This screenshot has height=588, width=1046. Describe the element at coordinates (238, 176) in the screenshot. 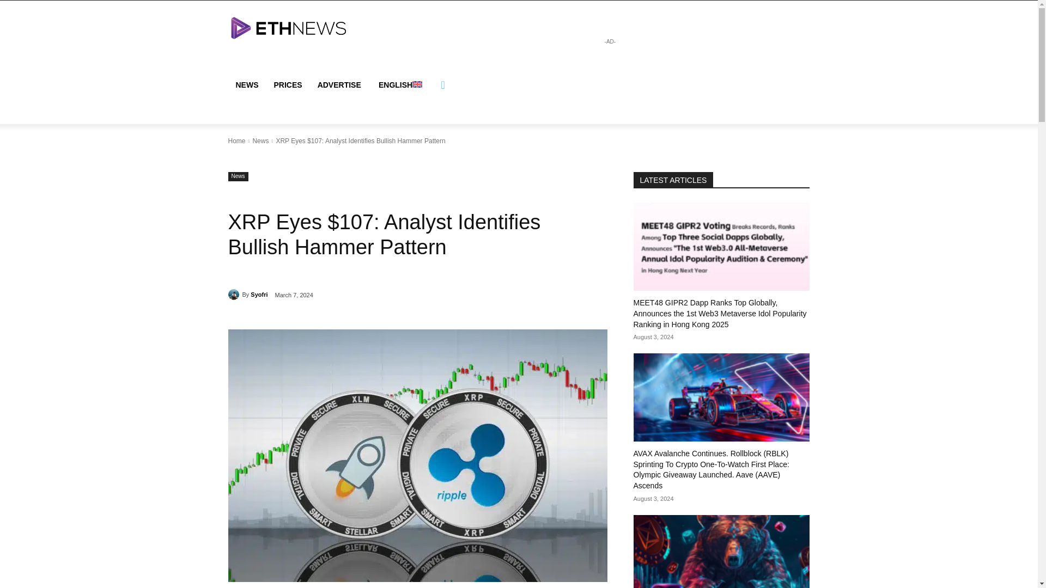

I see `News` at that location.